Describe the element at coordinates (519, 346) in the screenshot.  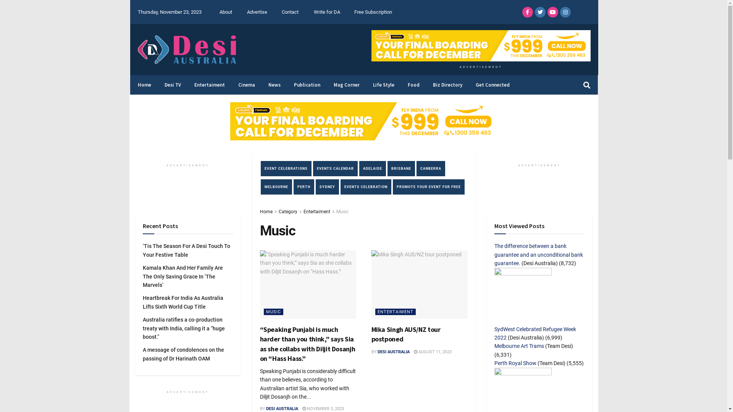
I see `Melbourne Art Trams` at that location.